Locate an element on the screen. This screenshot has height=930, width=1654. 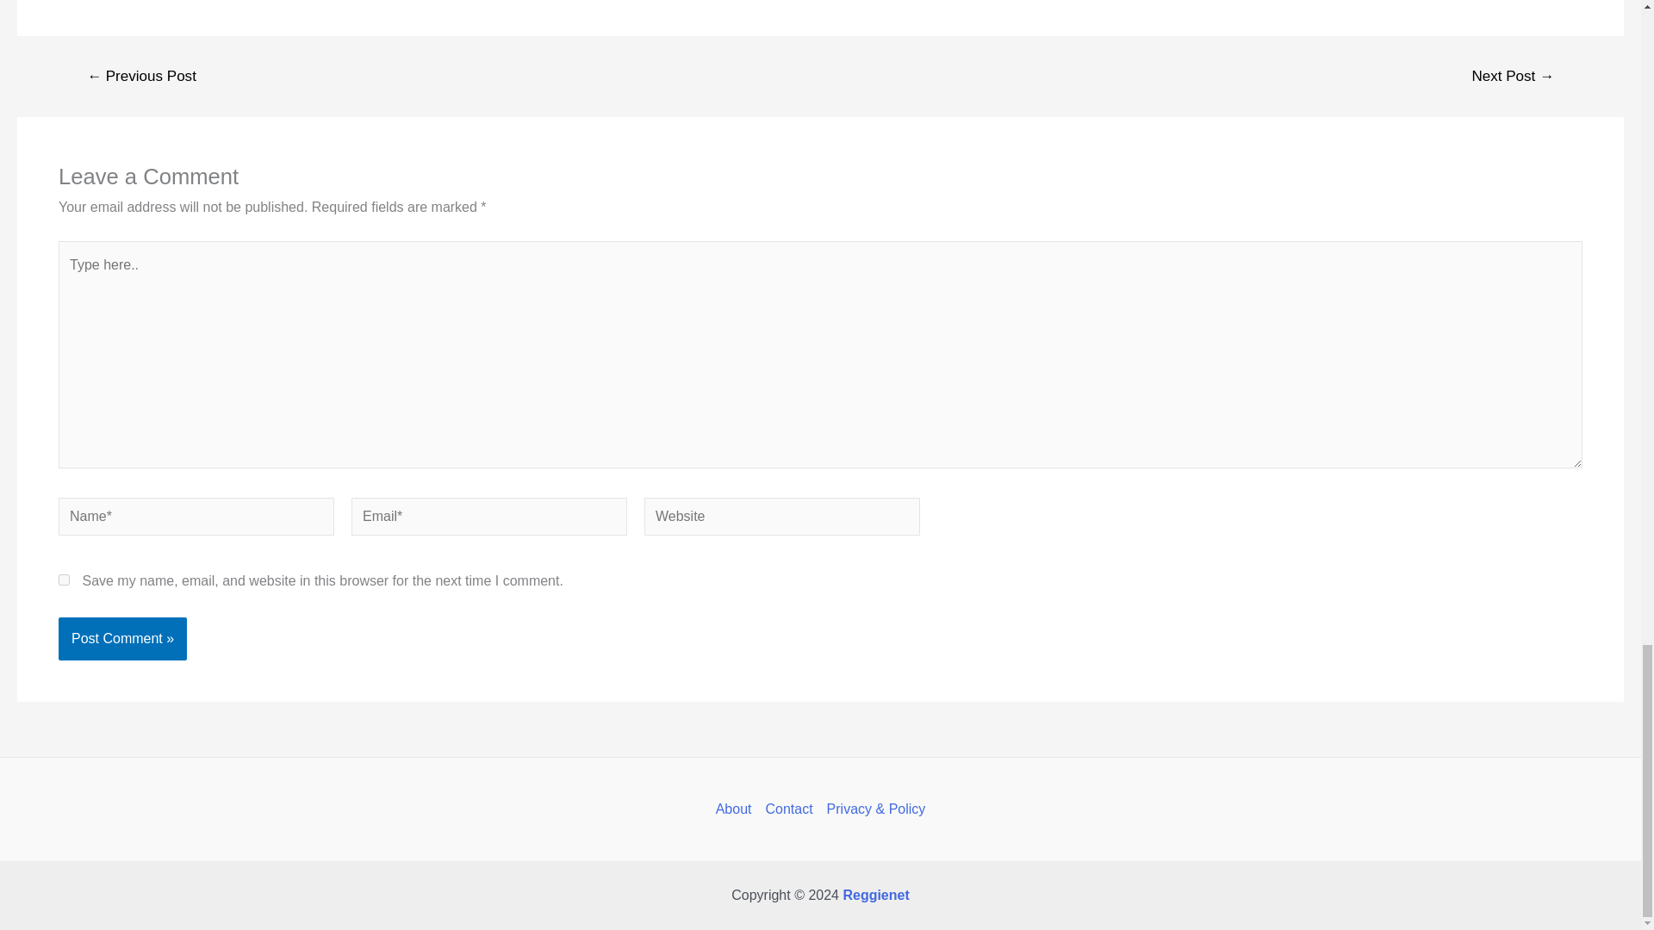
Contact is located at coordinates (787, 809).